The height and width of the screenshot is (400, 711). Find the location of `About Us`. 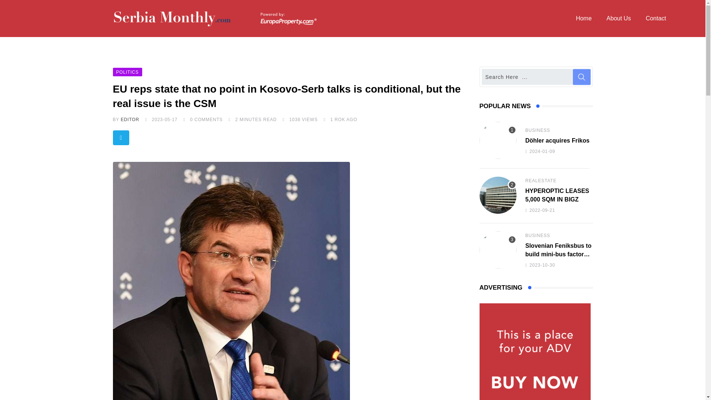

About Us is located at coordinates (619, 19).